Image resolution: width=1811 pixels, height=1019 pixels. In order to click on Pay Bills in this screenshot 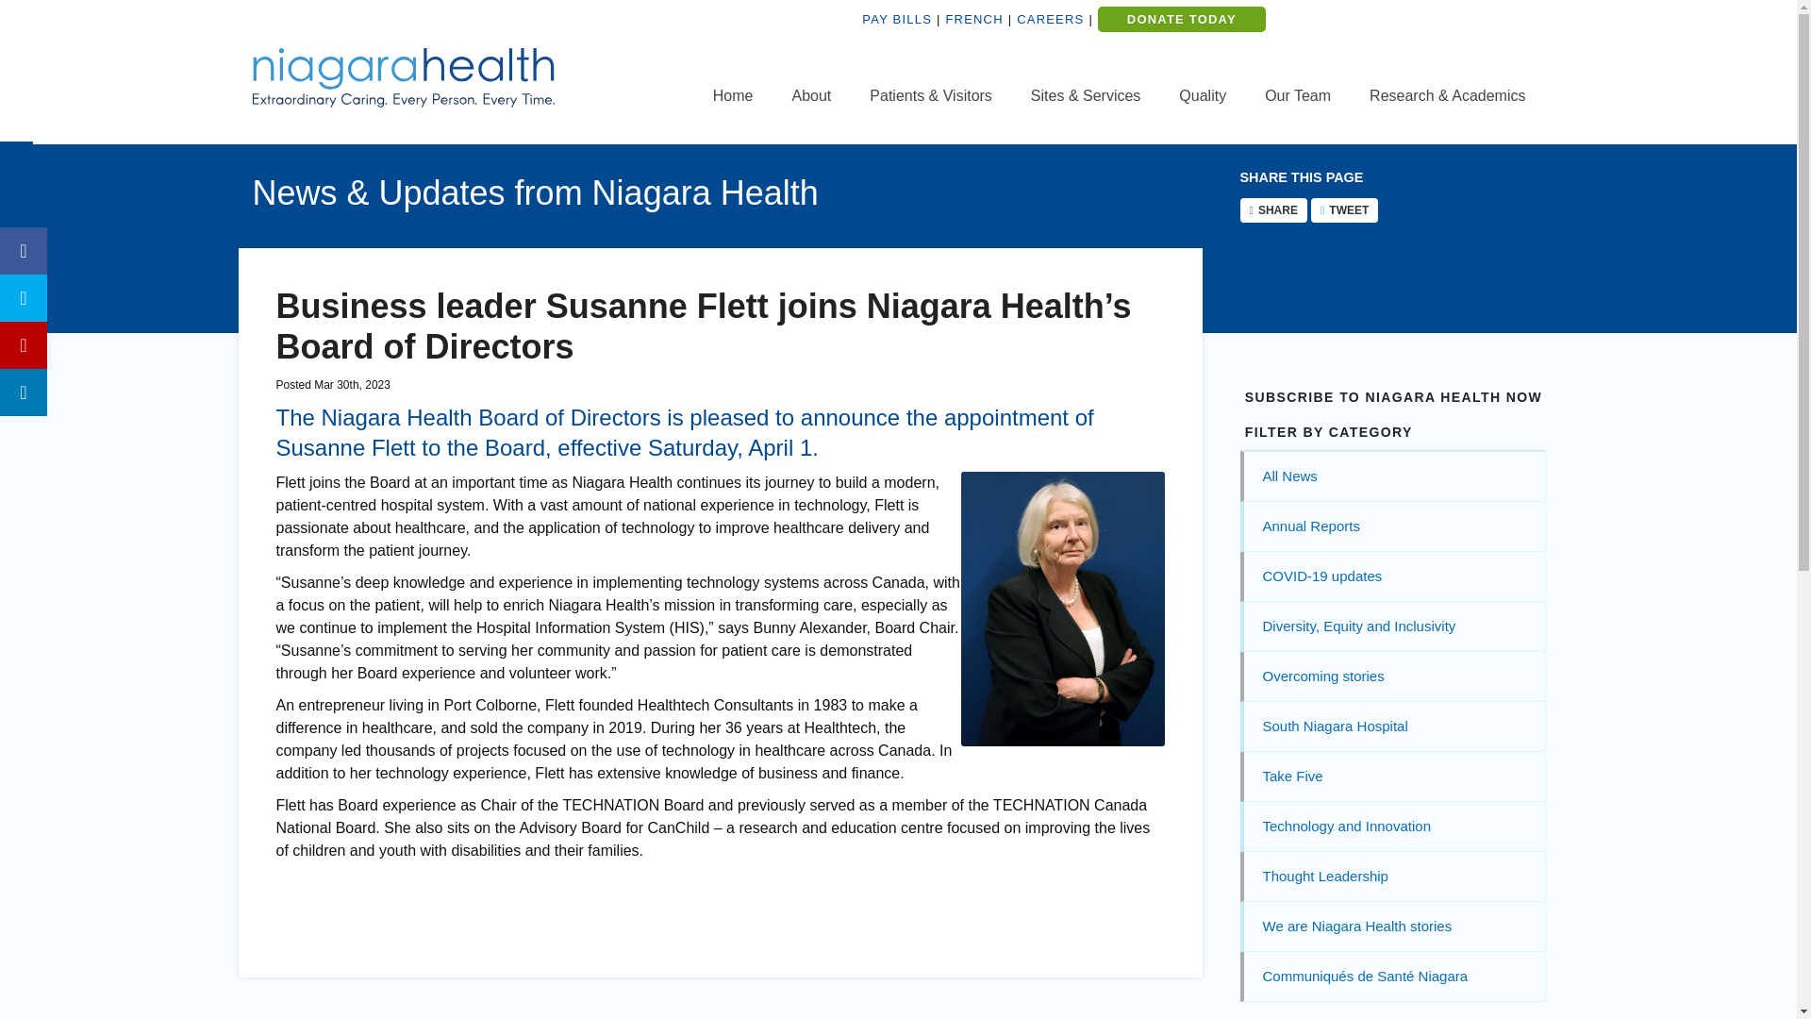, I will do `click(896, 19)`.